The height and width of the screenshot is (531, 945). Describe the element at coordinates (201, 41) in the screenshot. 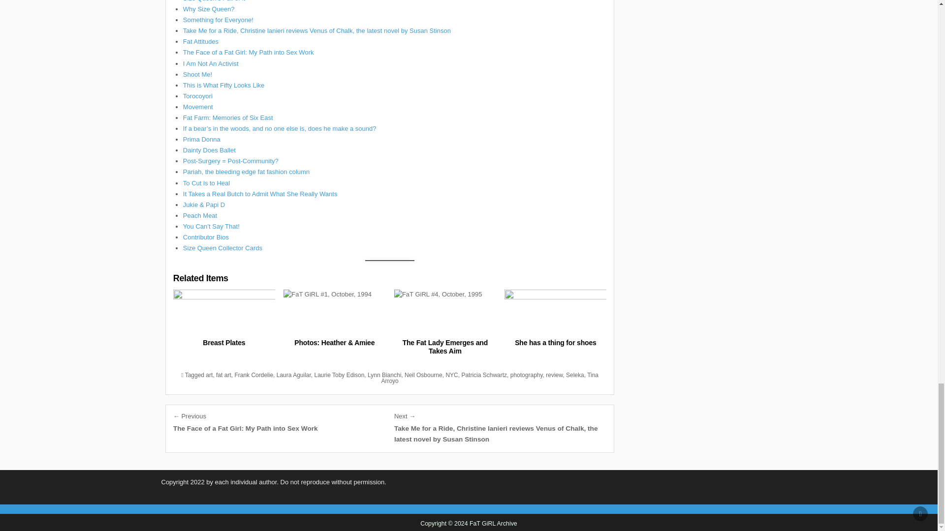

I see `Fat Attitudes` at that location.